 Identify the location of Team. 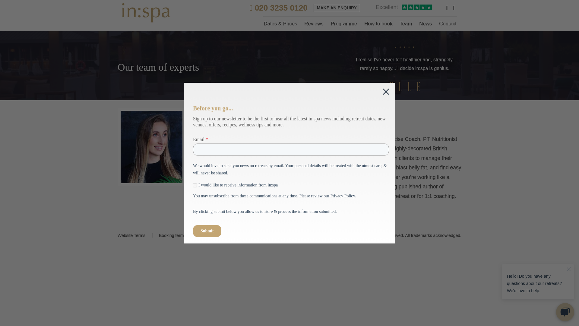
(405, 24).